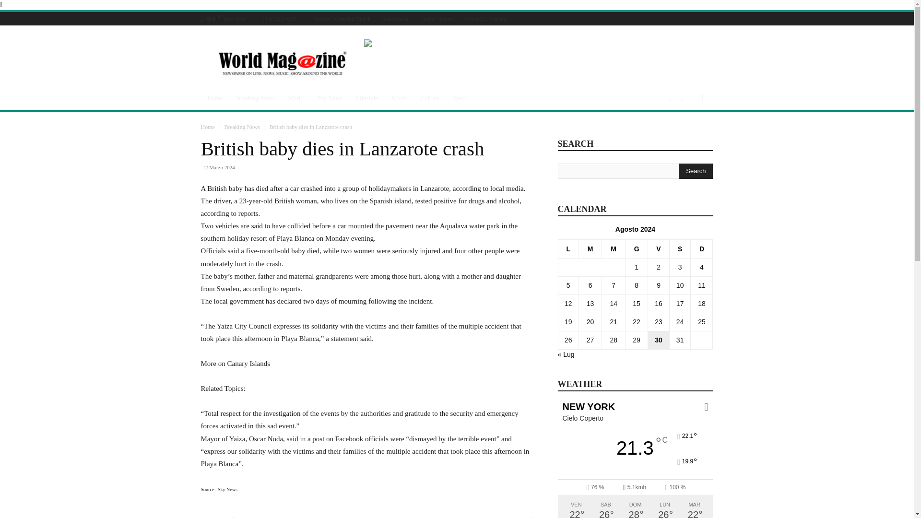  I want to click on Top News, so click(330, 98).